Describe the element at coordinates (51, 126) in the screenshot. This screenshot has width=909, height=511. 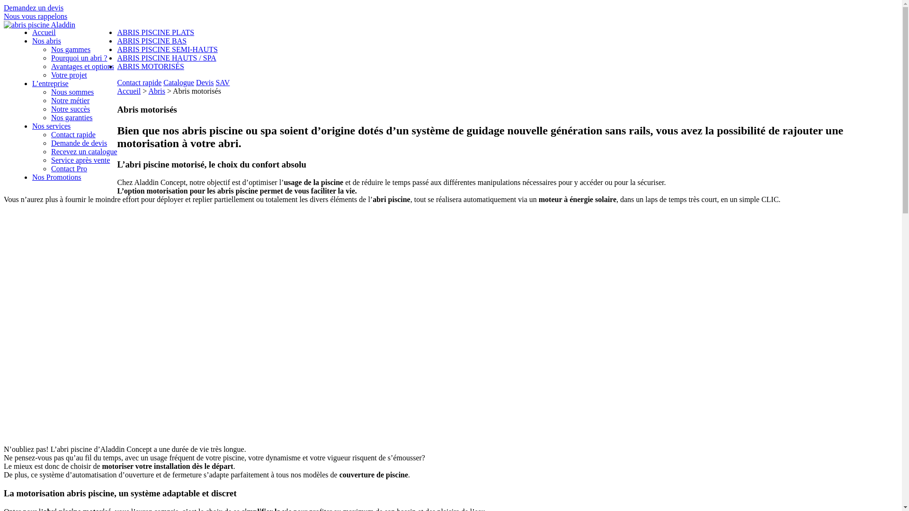
I see `Nos services` at that location.